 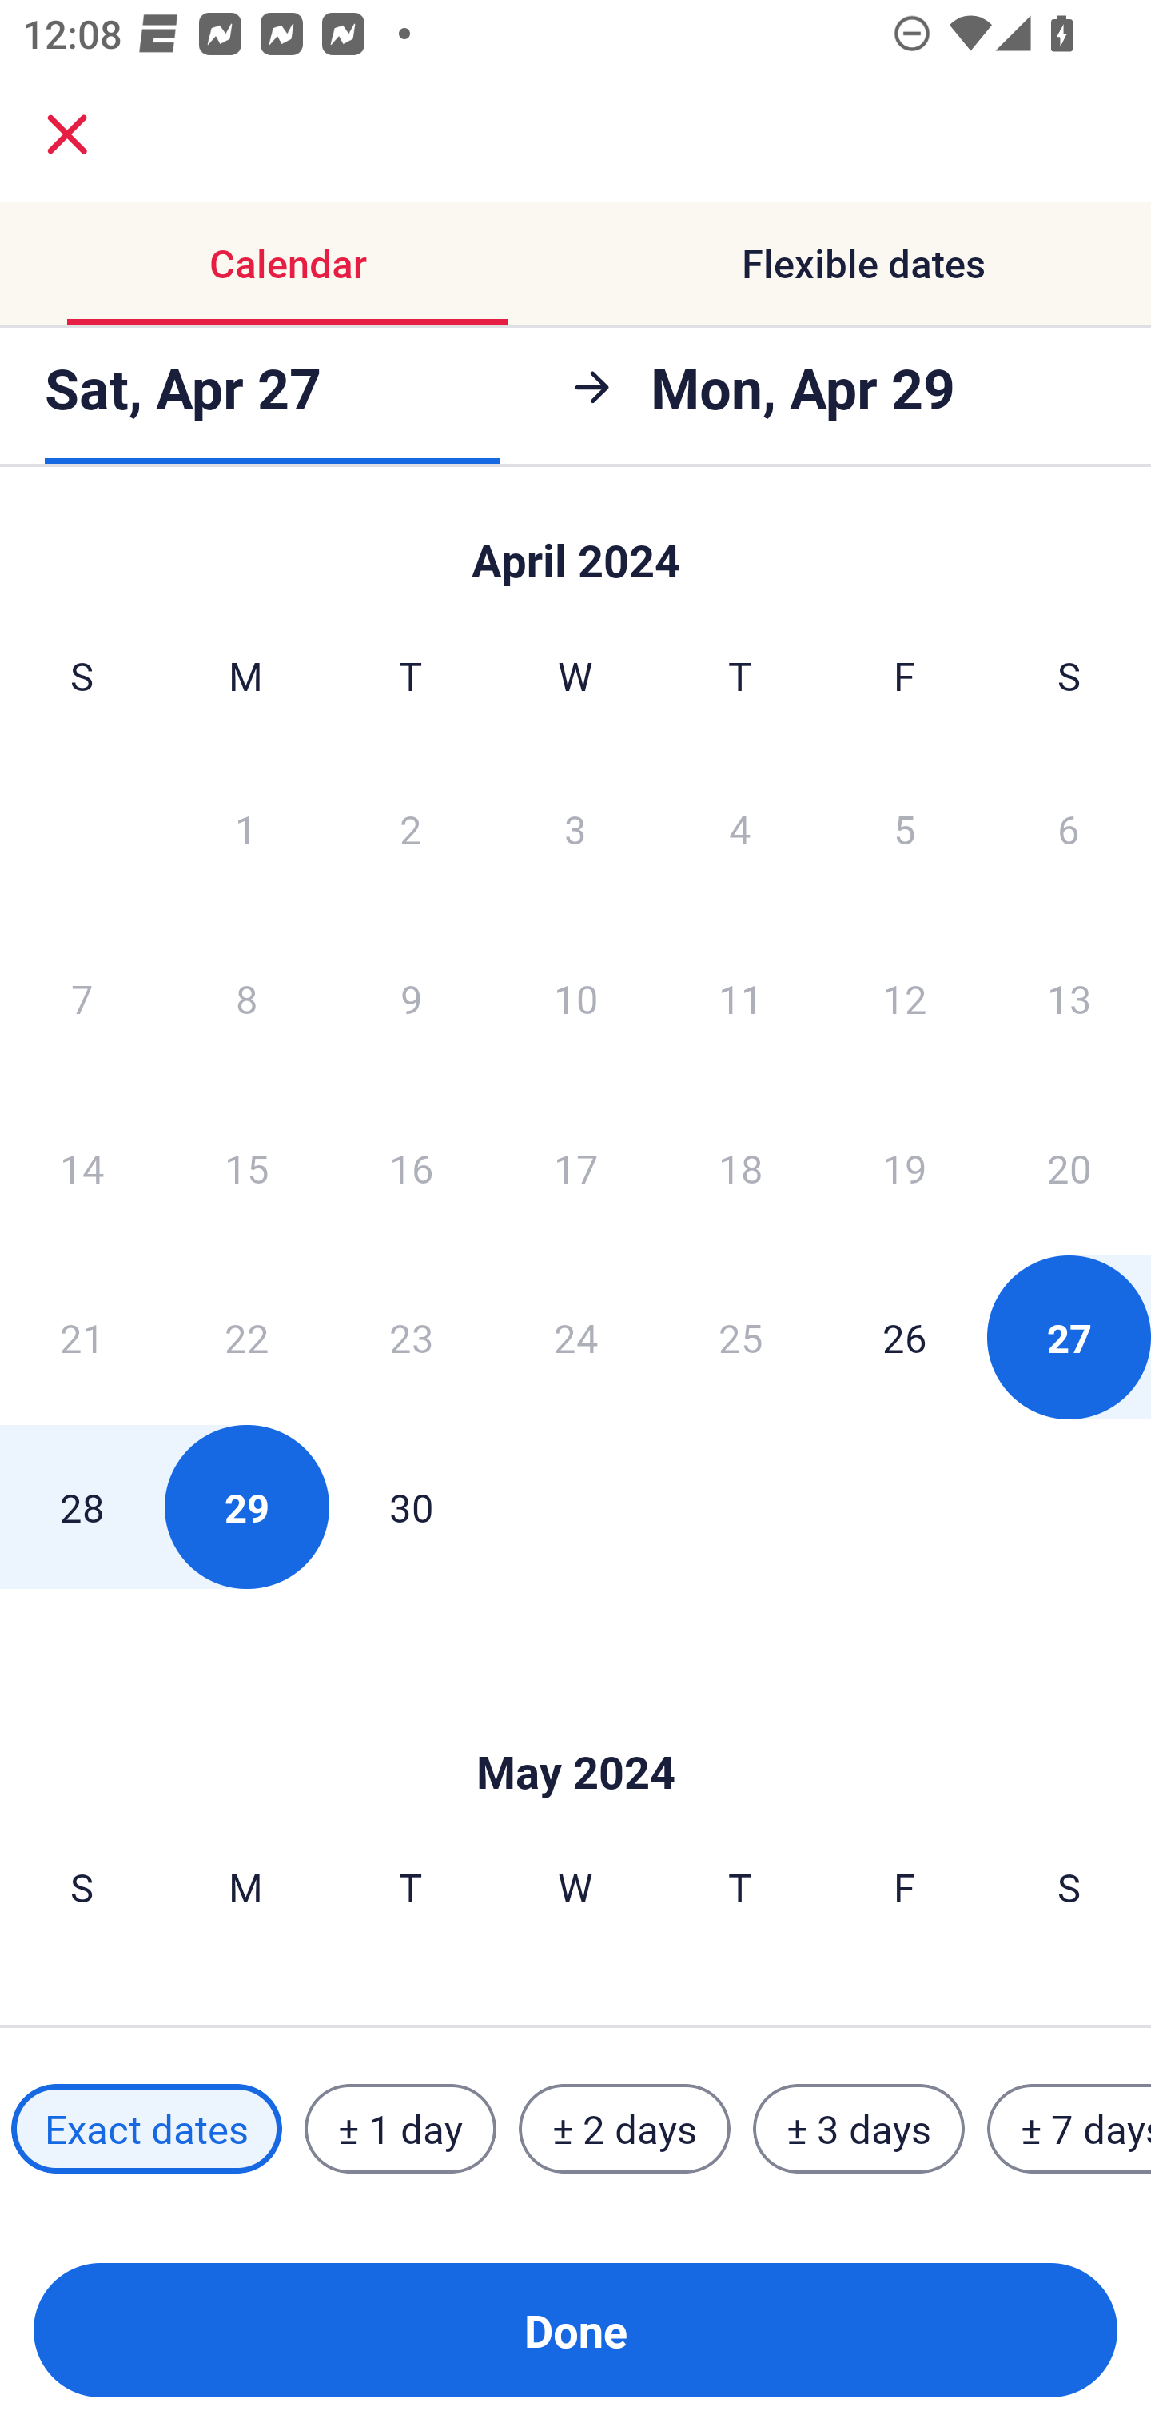 I want to click on 6 Saturday, April 6, 2024, so click(x=1069, y=828).